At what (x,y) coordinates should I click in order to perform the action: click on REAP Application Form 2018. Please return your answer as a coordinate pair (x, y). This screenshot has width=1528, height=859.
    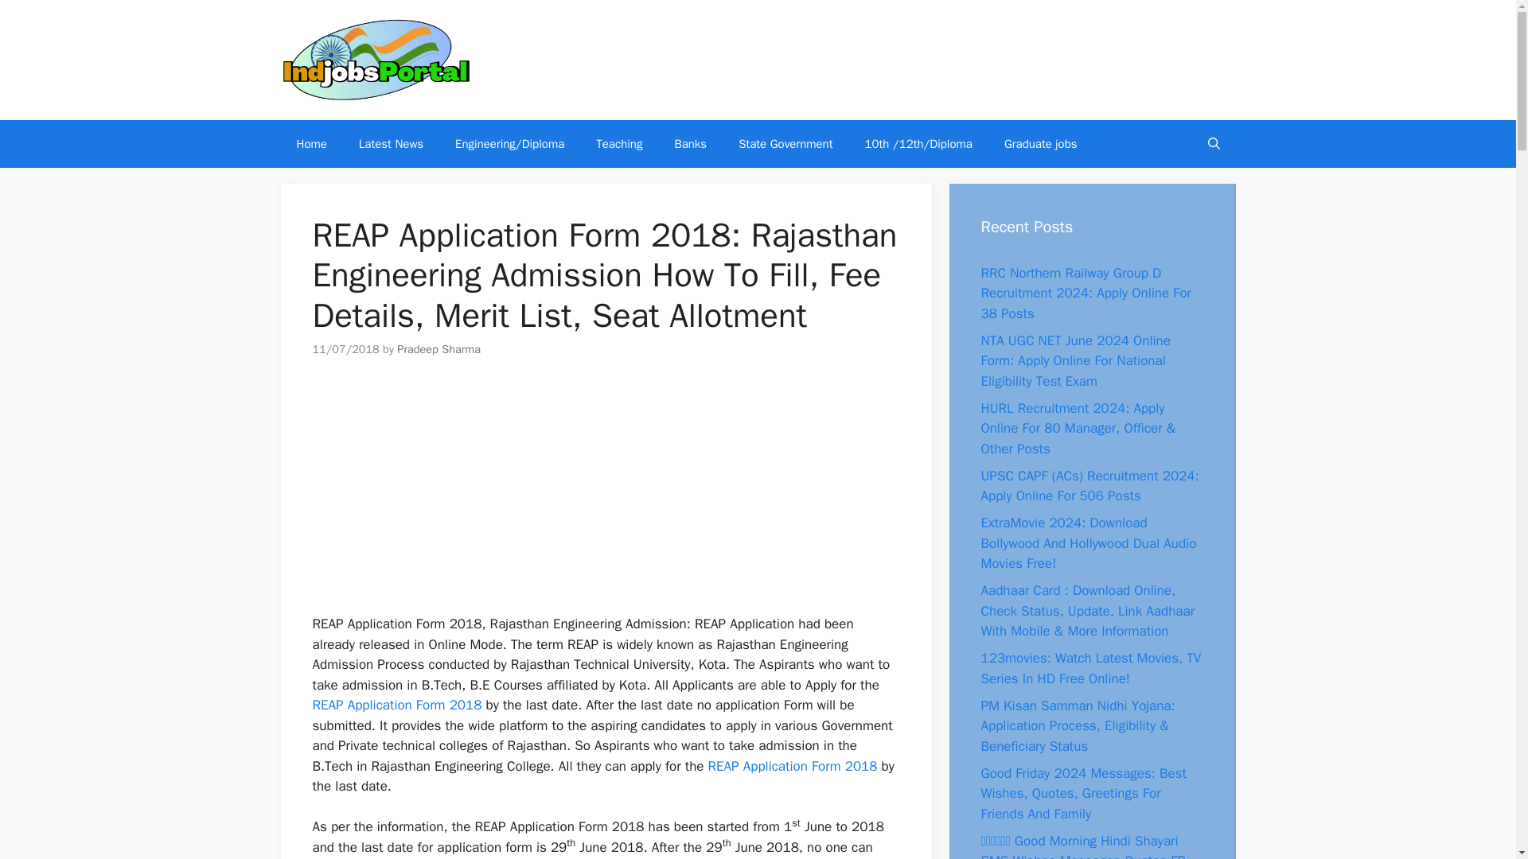
    Looking at the image, I should click on (396, 705).